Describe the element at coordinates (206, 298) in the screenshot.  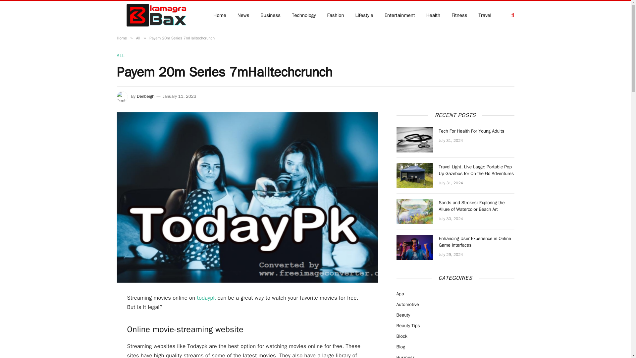
I see `todaypk` at that location.